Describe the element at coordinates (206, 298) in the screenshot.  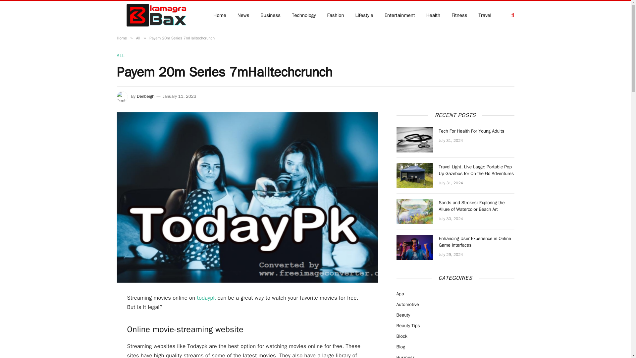
I see `todaypk` at that location.